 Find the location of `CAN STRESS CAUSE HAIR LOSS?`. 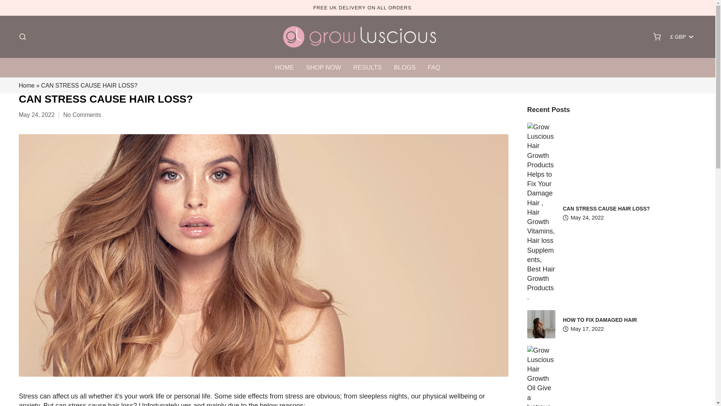

CAN STRESS CAUSE HAIR LOSS? is located at coordinates (606, 208).